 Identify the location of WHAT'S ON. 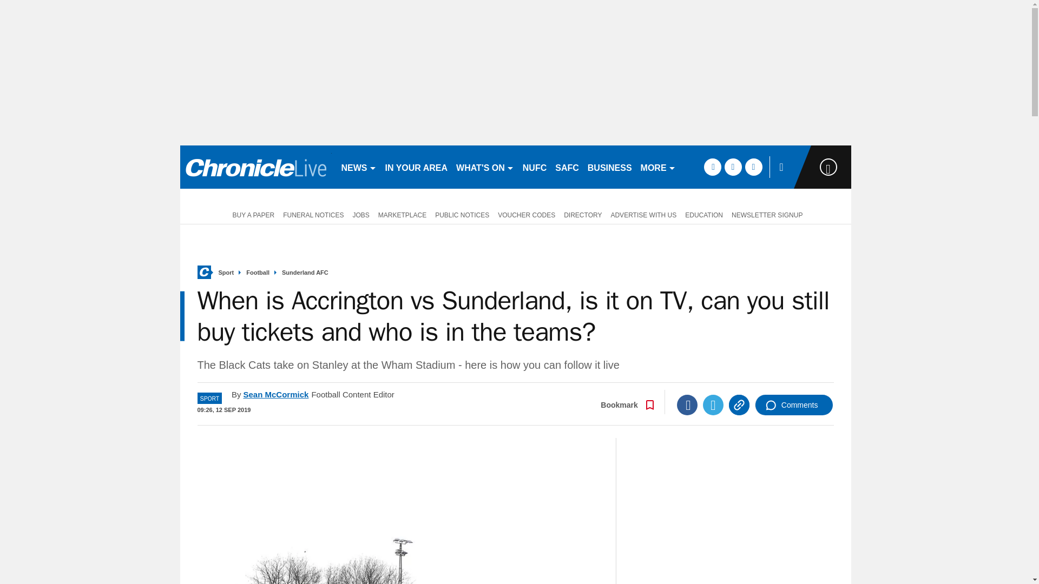
(485, 167).